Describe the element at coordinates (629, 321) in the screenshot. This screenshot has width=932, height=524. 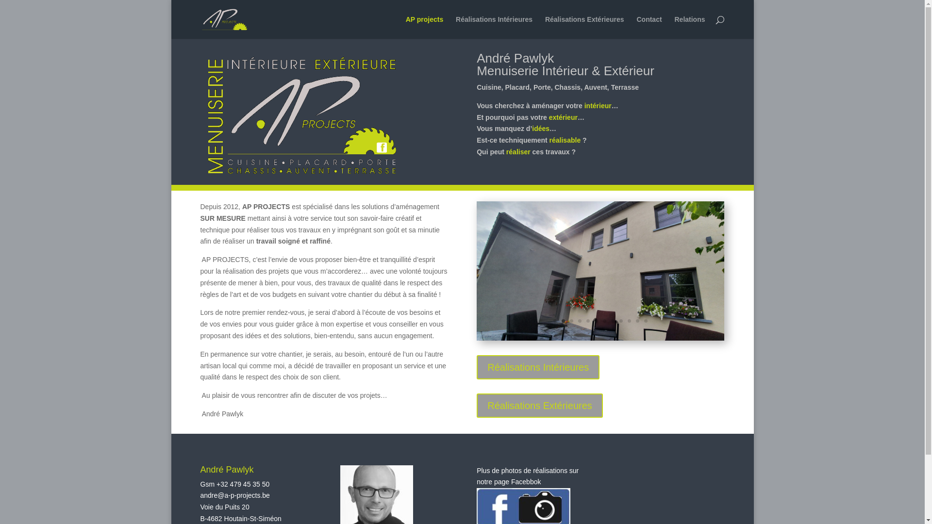
I see `10` at that location.